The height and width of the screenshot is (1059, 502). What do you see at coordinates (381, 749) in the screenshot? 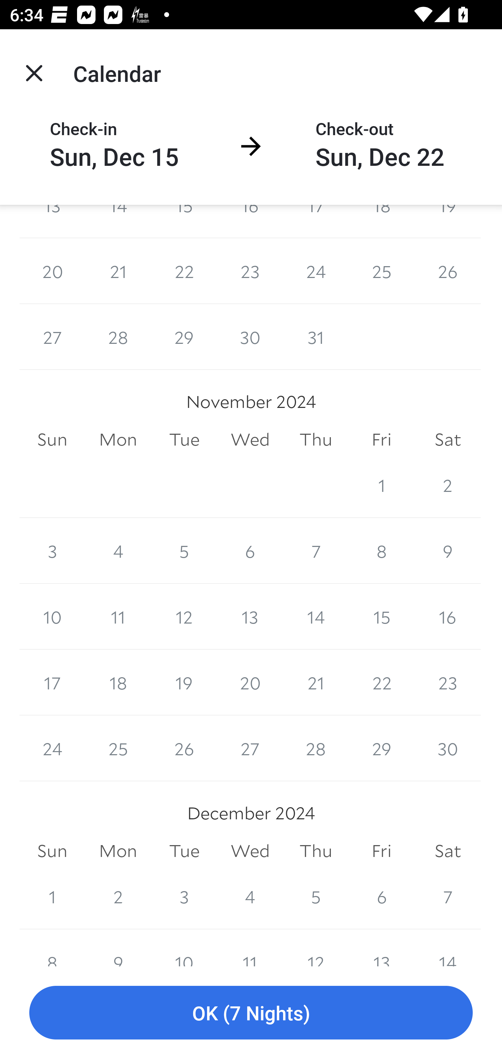
I see `29 29 November 2024` at bounding box center [381, 749].